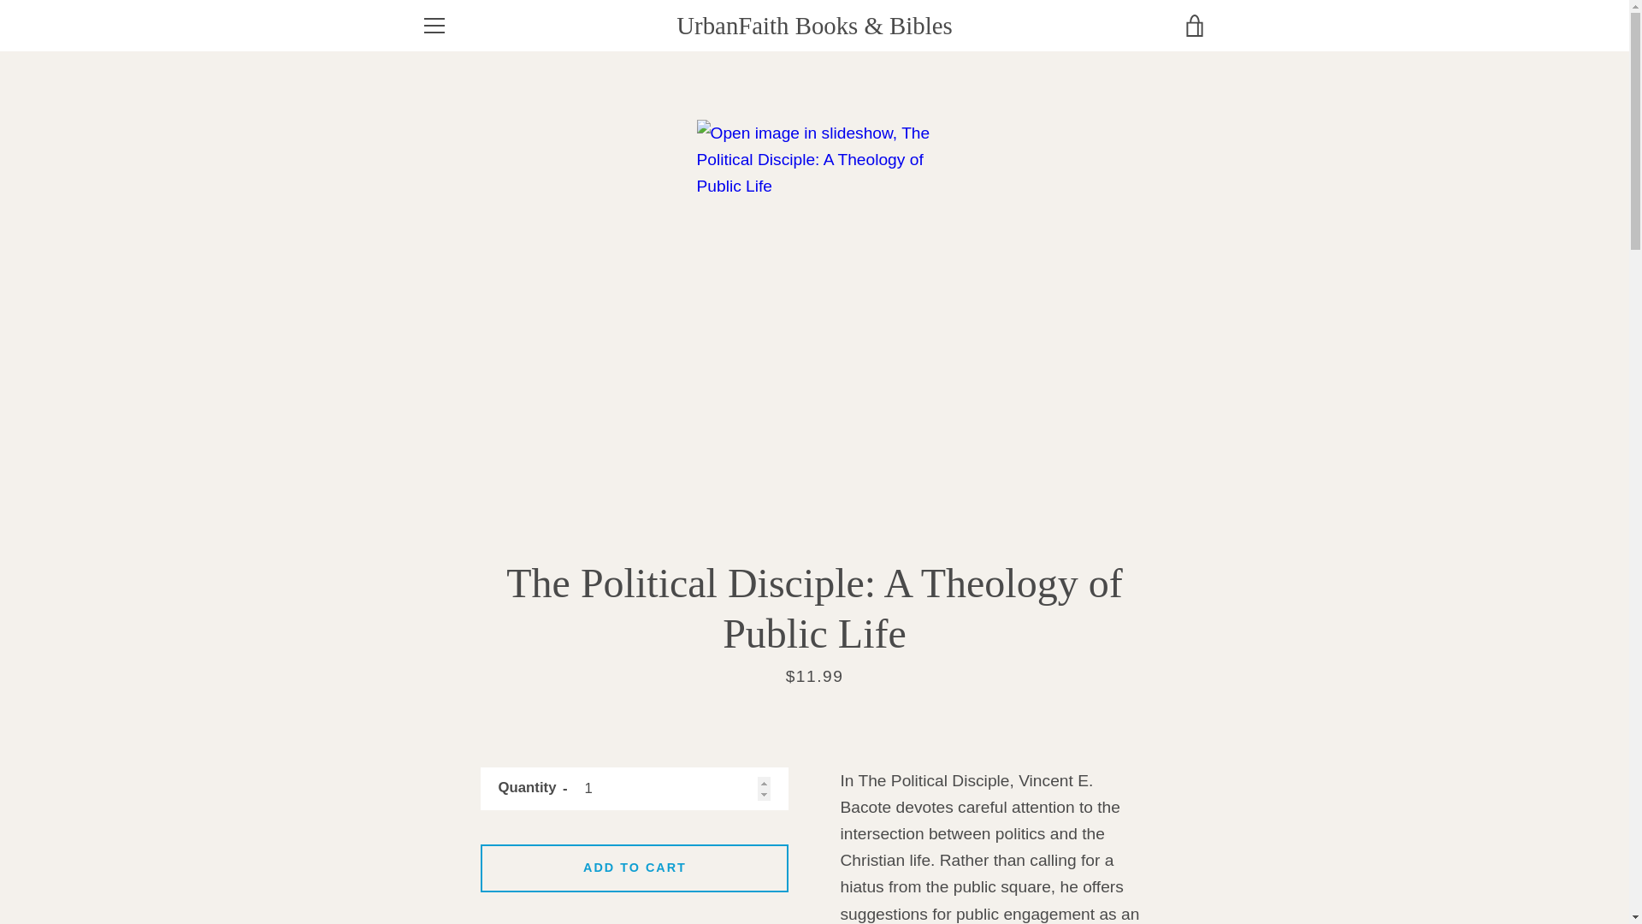 The image size is (1642, 924). Describe the element at coordinates (1192, 850) in the screenshot. I see `Google Pay` at that location.